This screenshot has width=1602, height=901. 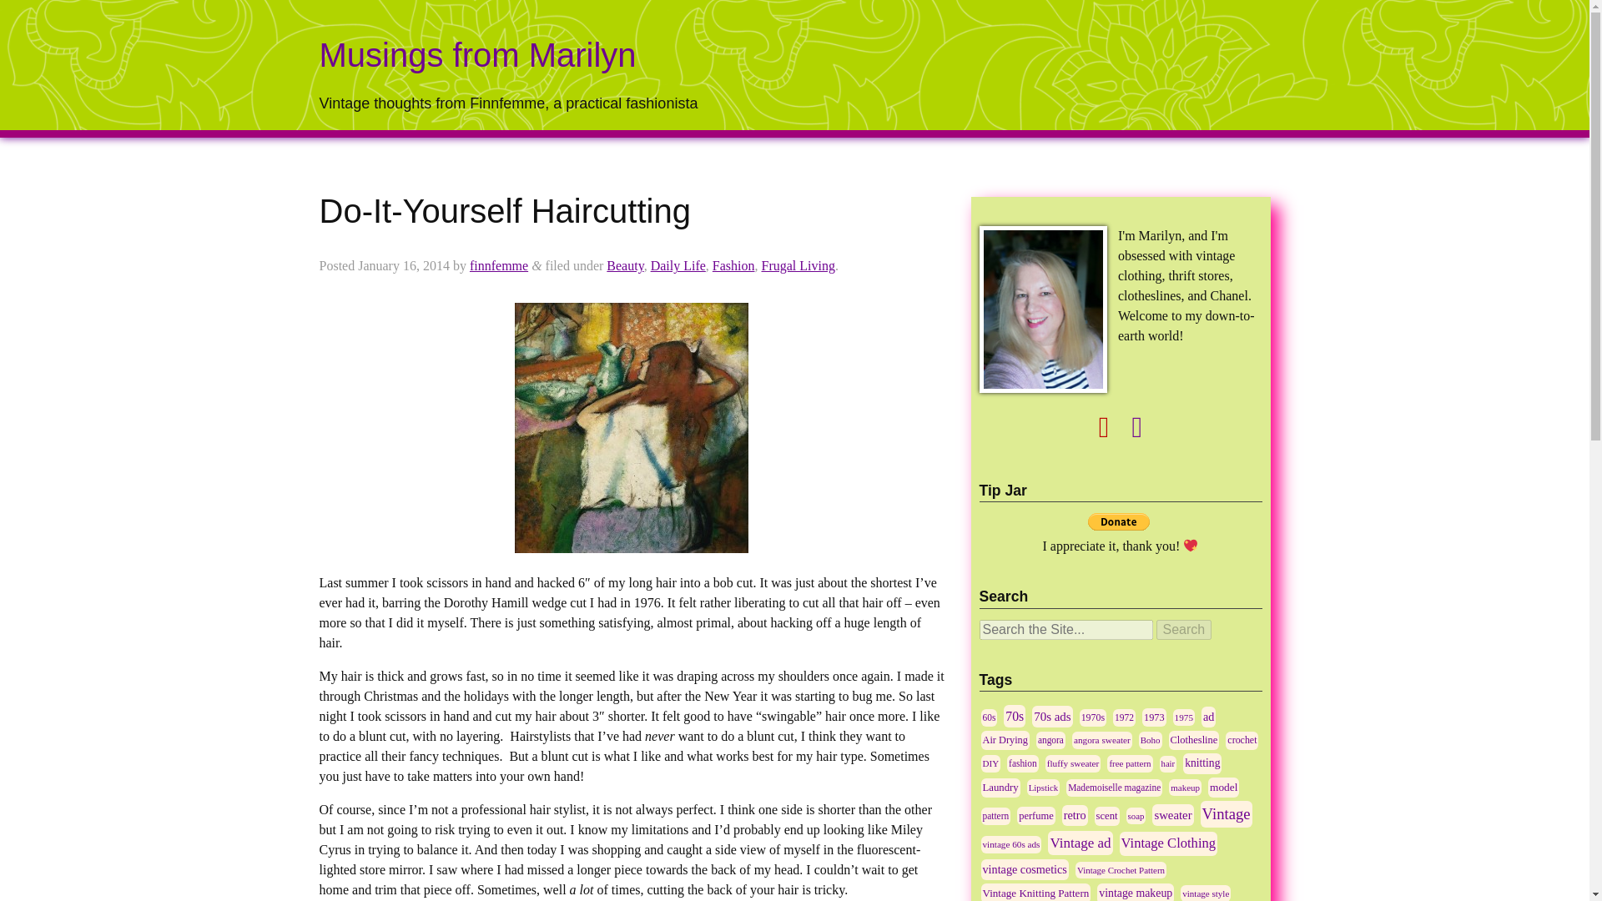 I want to click on 1972, so click(x=1125, y=717).